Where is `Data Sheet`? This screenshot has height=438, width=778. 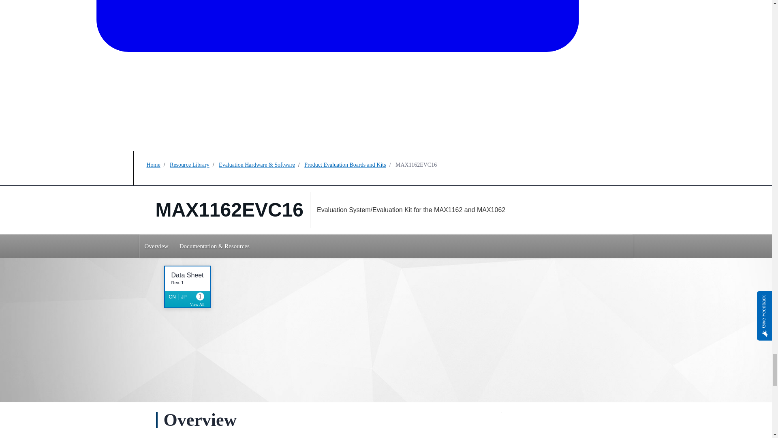
Data Sheet is located at coordinates (187, 275).